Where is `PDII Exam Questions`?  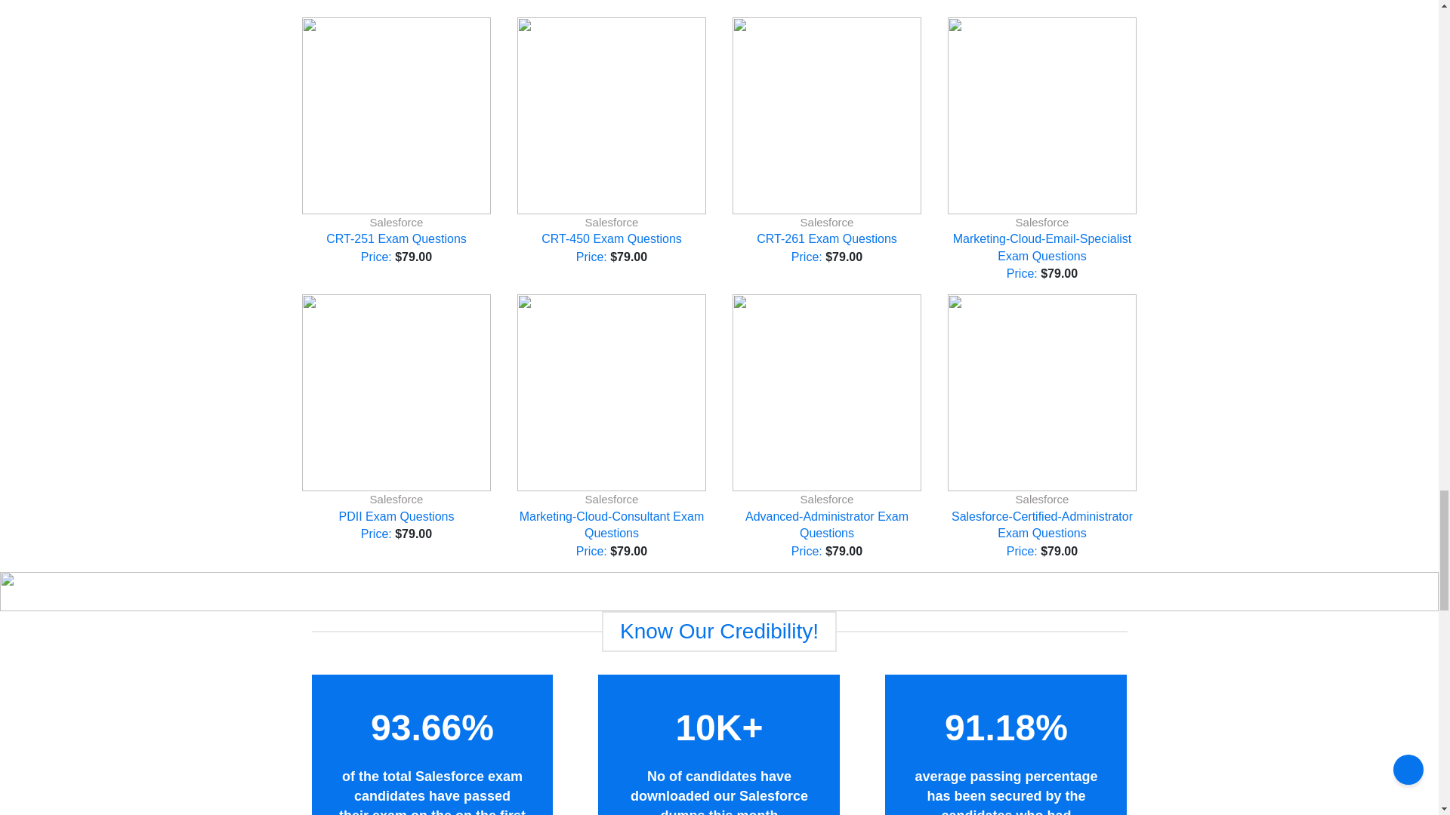 PDII Exam Questions is located at coordinates (397, 516).